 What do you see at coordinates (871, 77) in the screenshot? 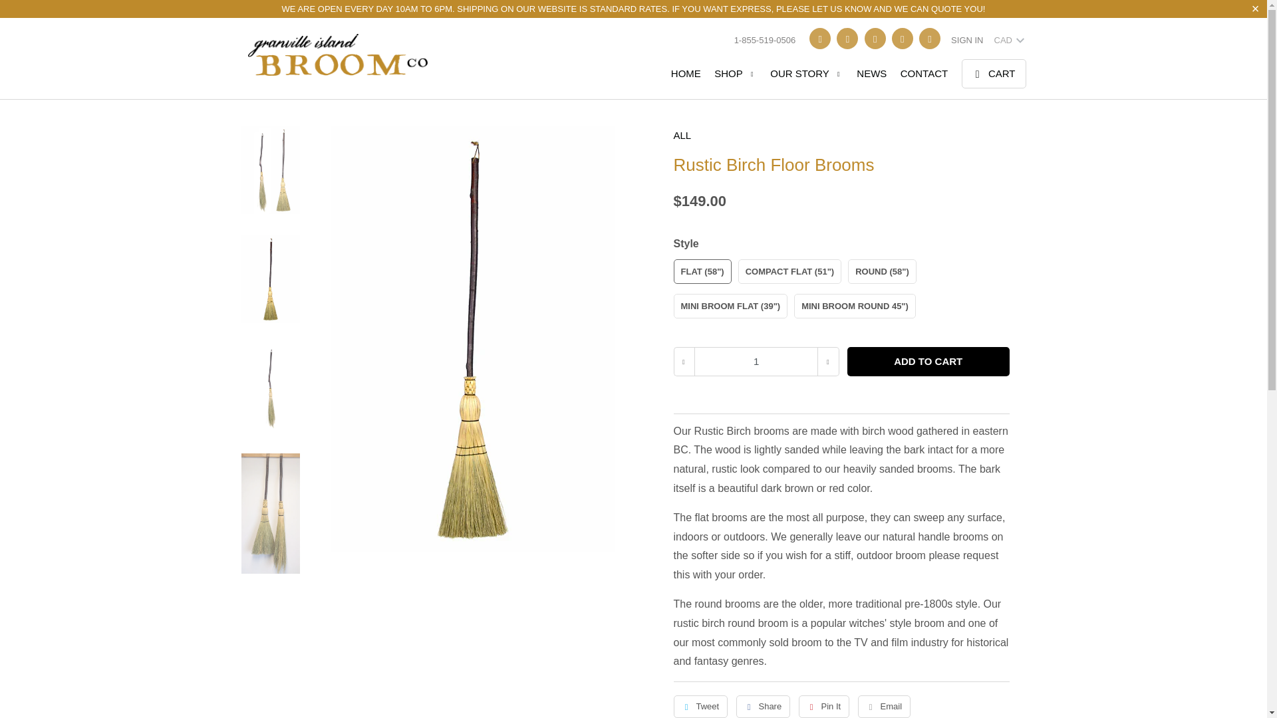
I see `NEWS` at bounding box center [871, 77].